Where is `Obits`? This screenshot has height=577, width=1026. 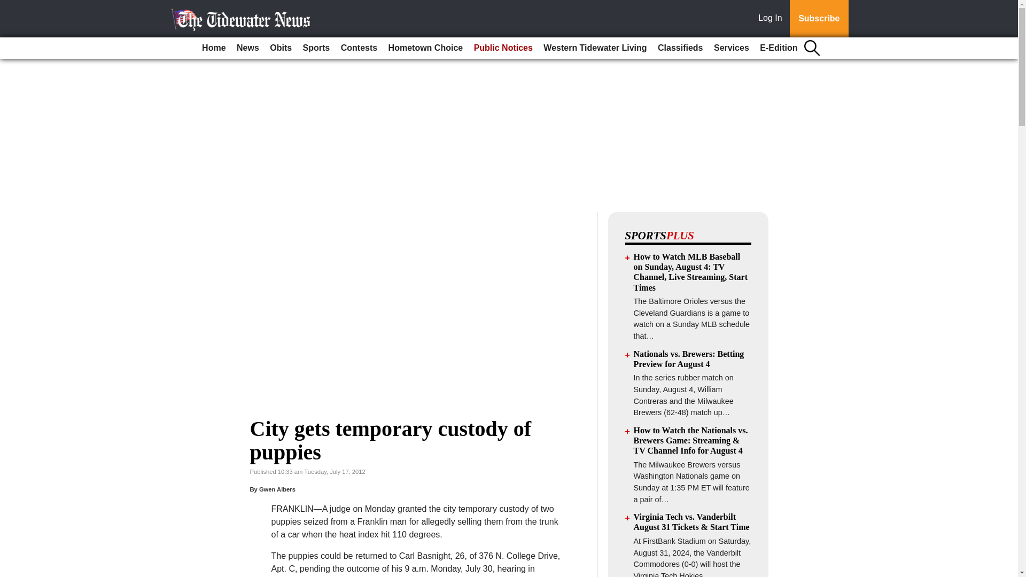
Obits is located at coordinates (281, 48).